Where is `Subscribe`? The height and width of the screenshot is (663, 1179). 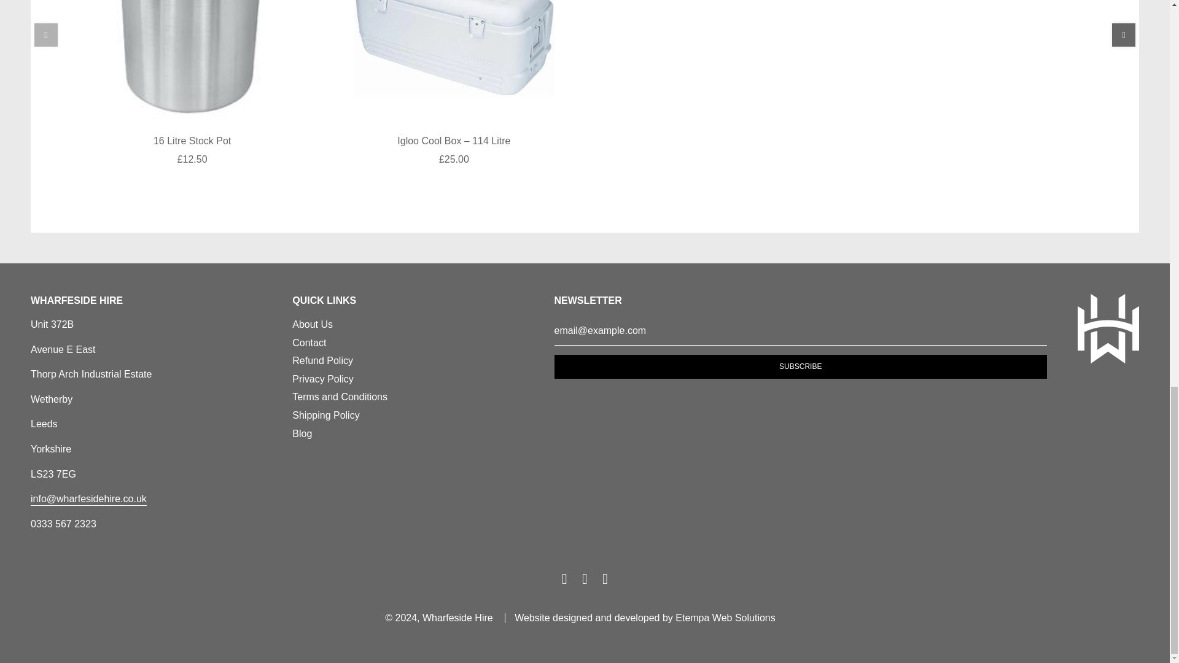 Subscribe is located at coordinates (800, 366).